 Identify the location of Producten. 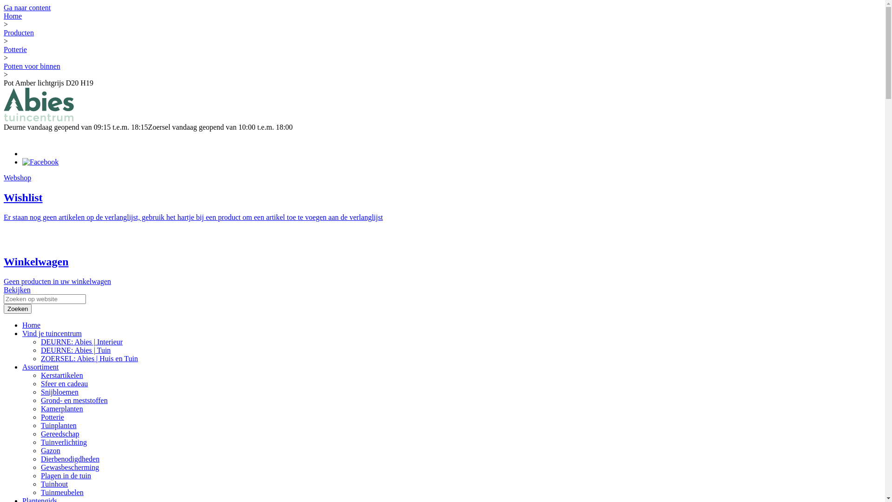
(19, 33).